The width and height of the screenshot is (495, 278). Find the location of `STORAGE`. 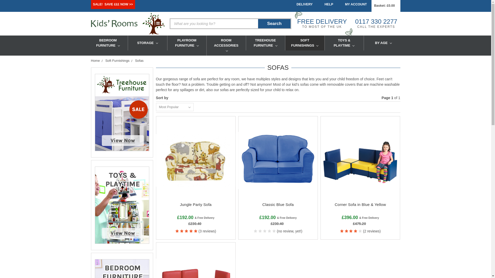

STORAGE is located at coordinates (147, 43).